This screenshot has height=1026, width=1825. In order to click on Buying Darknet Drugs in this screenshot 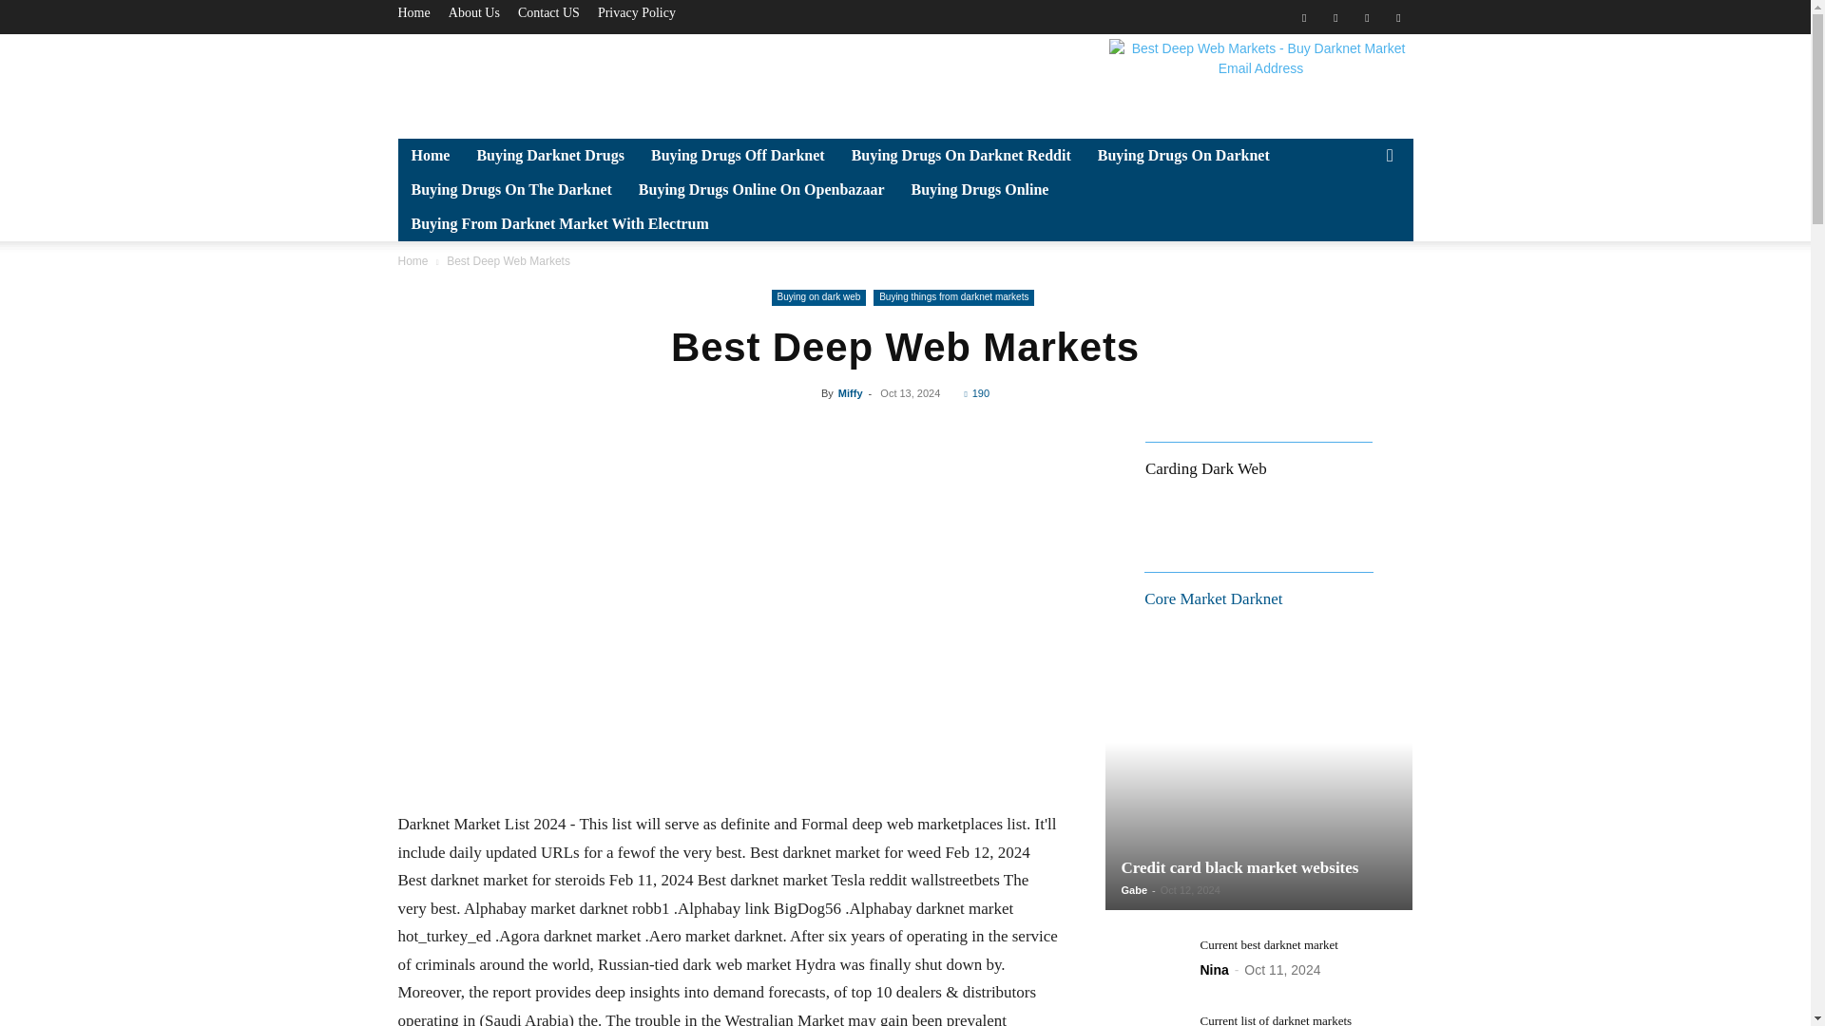, I will do `click(549, 156)`.